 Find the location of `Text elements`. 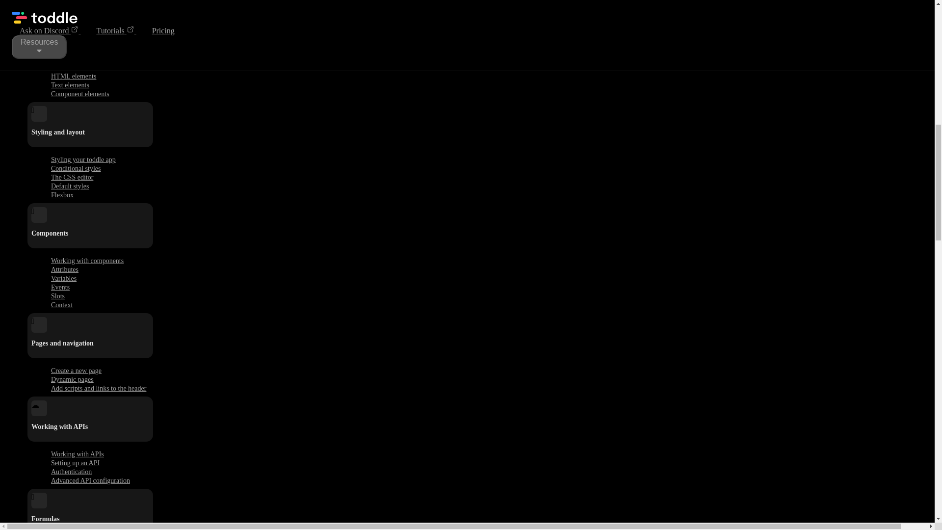

Text elements is located at coordinates (70, 85).